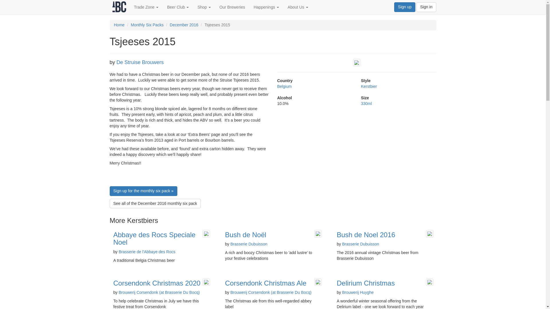 This screenshot has width=550, height=309. What do you see at coordinates (119, 25) in the screenshot?
I see `Home` at bounding box center [119, 25].